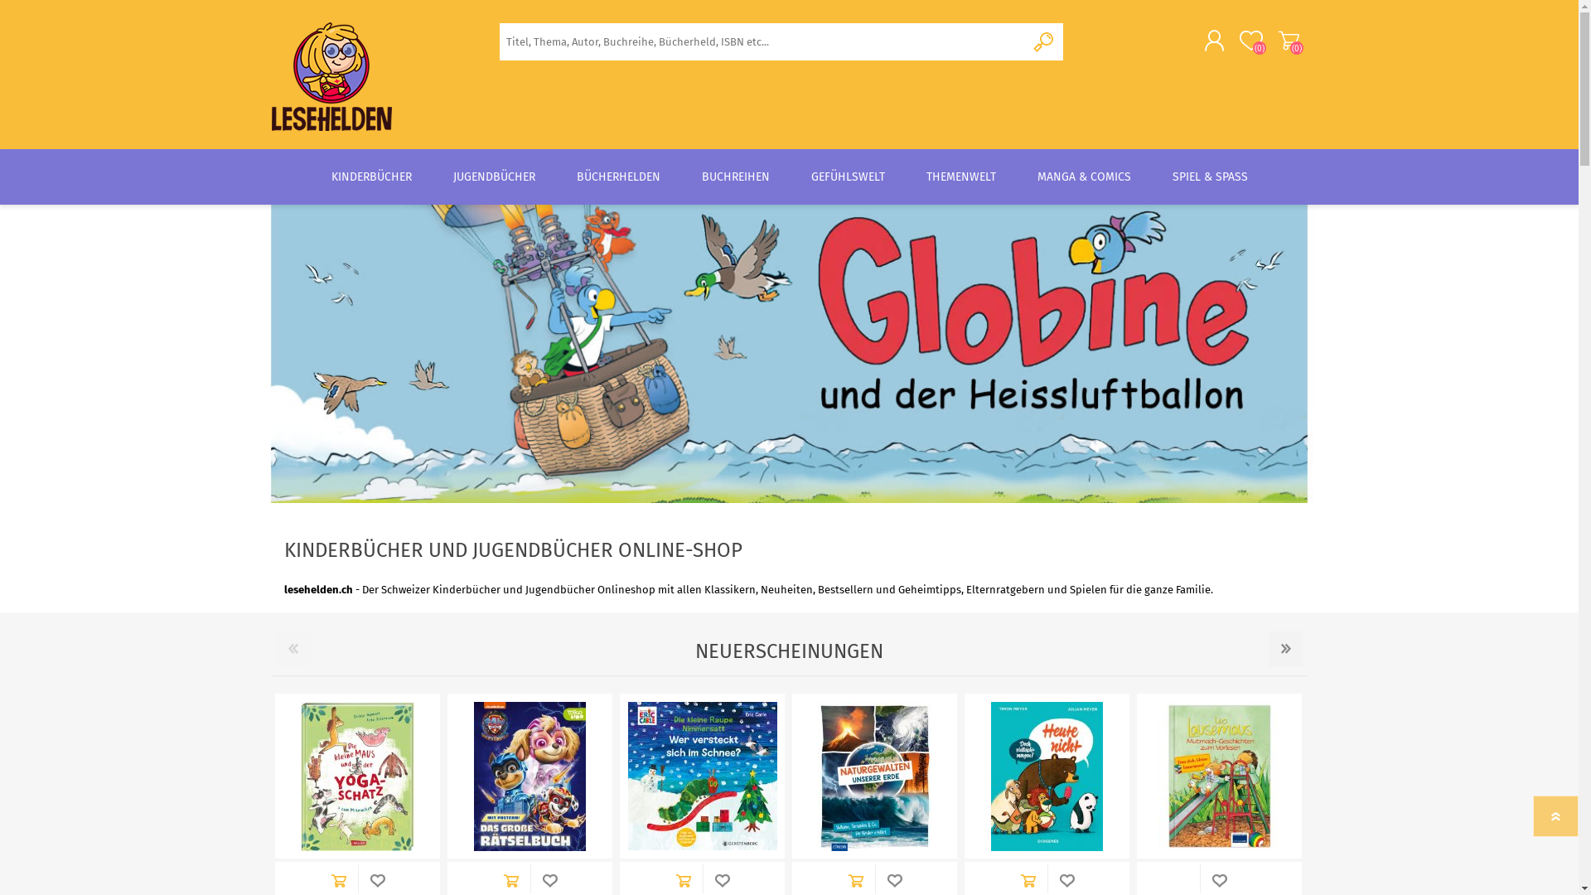 The image size is (1591, 895). What do you see at coordinates (736, 177) in the screenshot?
I see `BUCHREIHEN` at bounding box center [736, 177].